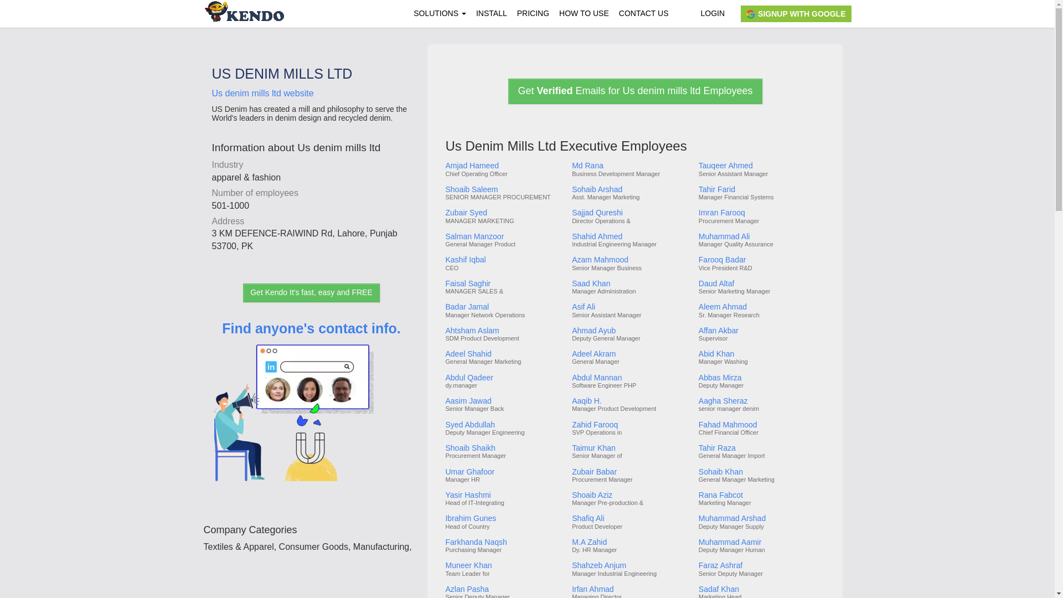 This screenshot has height=598, width=1063. I want to click on Kashif Iqbal, so click(504, 260).